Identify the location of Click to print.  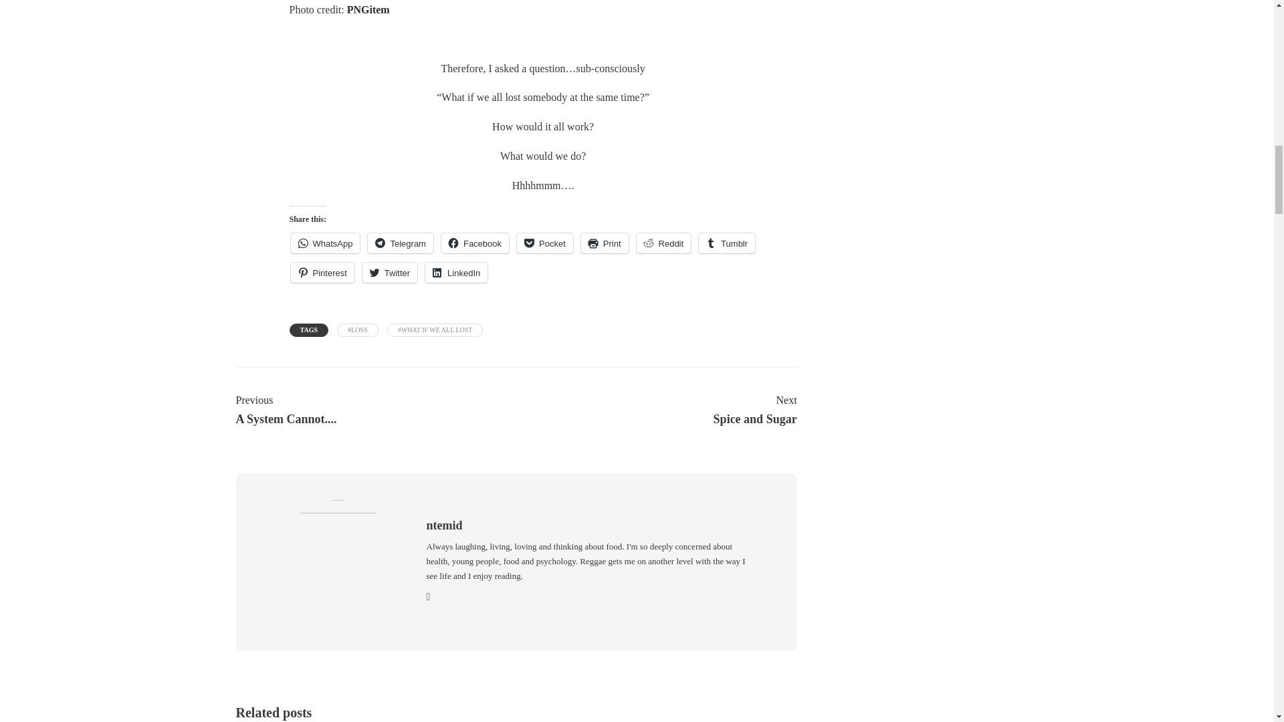
(605, 243).